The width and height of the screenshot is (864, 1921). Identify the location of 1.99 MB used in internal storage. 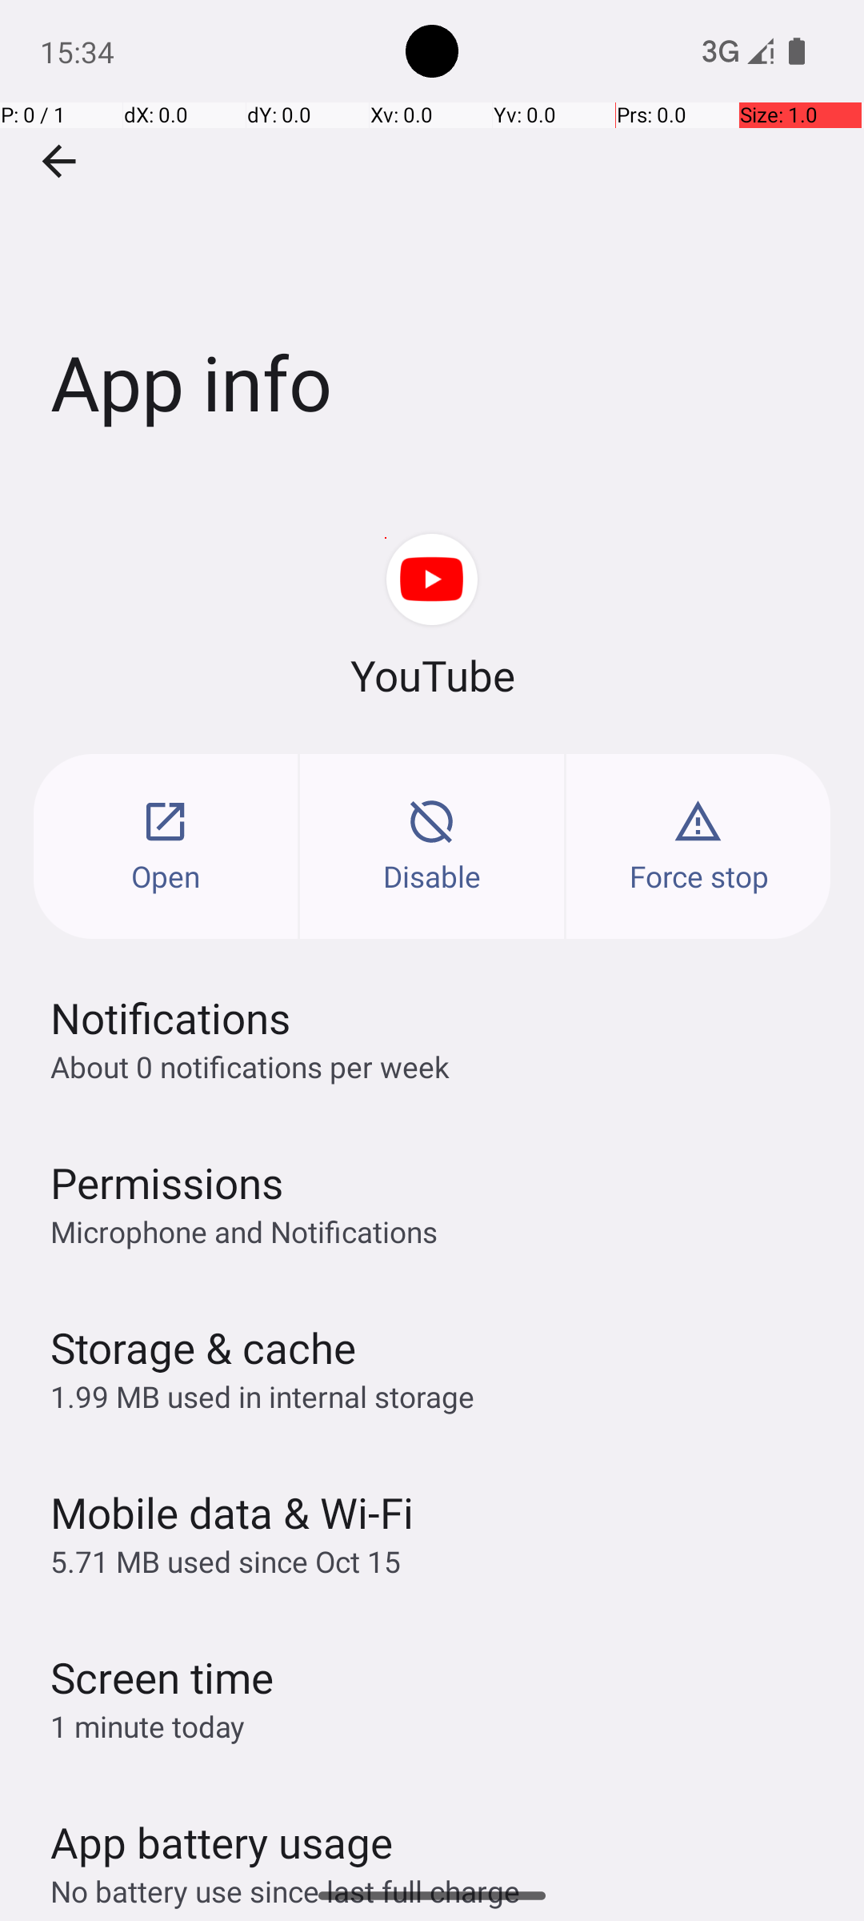
(262, 1396).